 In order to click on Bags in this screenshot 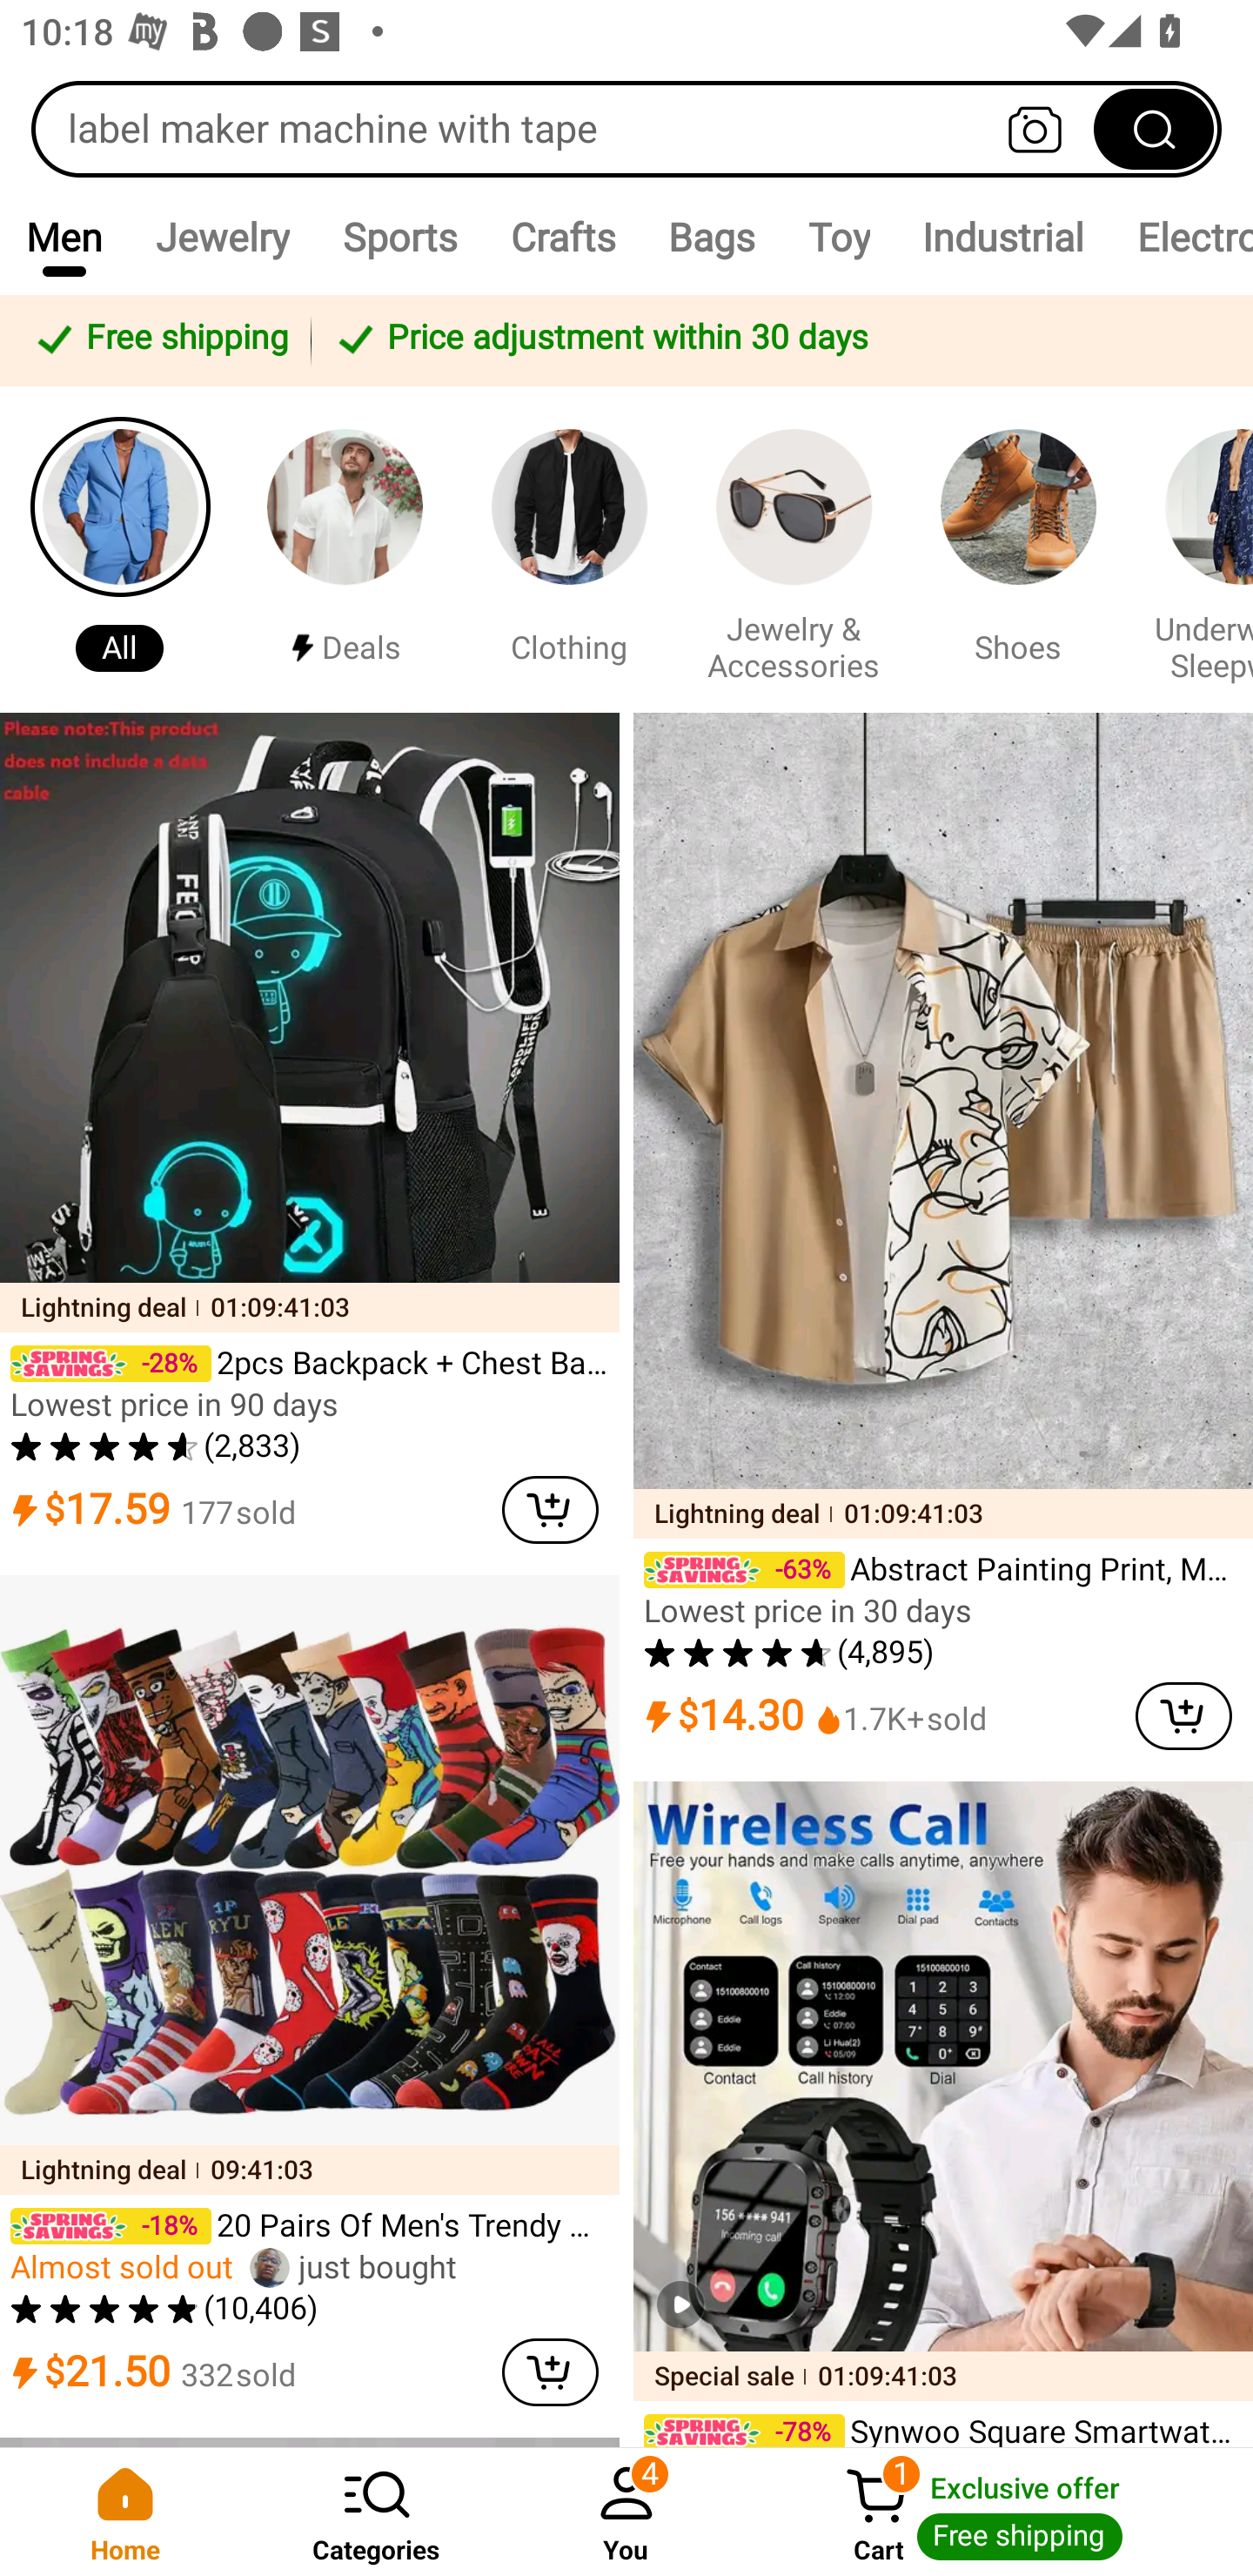, I will do `click(712, 237)`.